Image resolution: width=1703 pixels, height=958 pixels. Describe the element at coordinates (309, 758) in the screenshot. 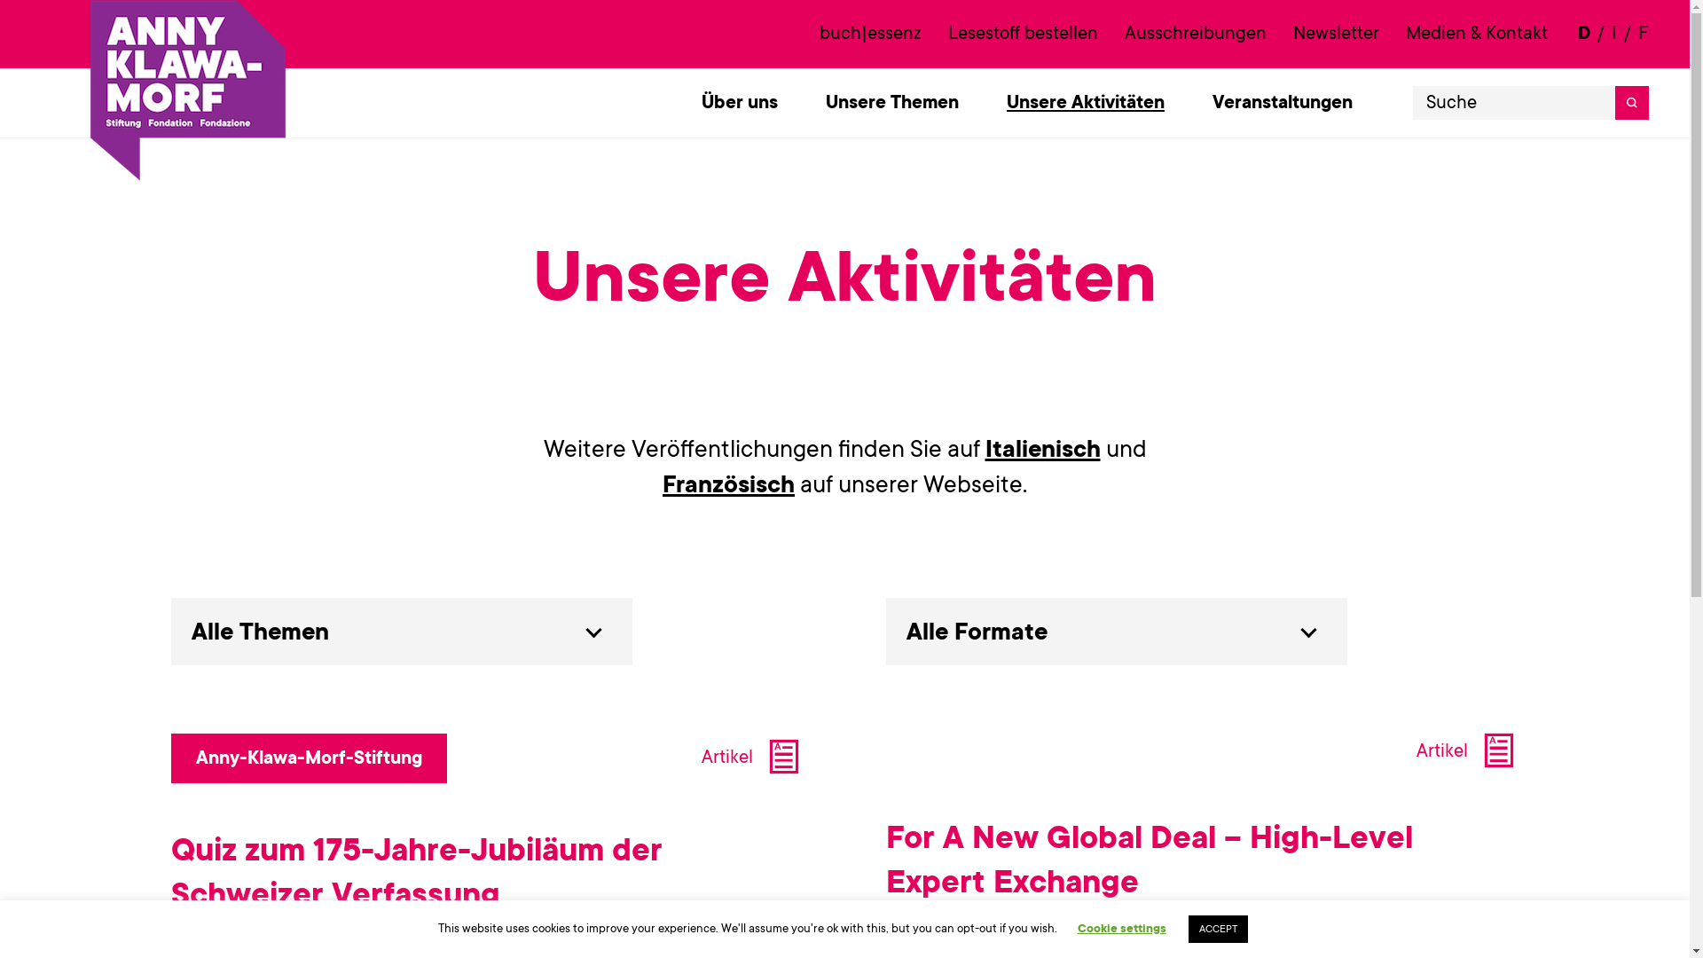

I see `Anny-Klawa-Morf-Stiftung` at that location.